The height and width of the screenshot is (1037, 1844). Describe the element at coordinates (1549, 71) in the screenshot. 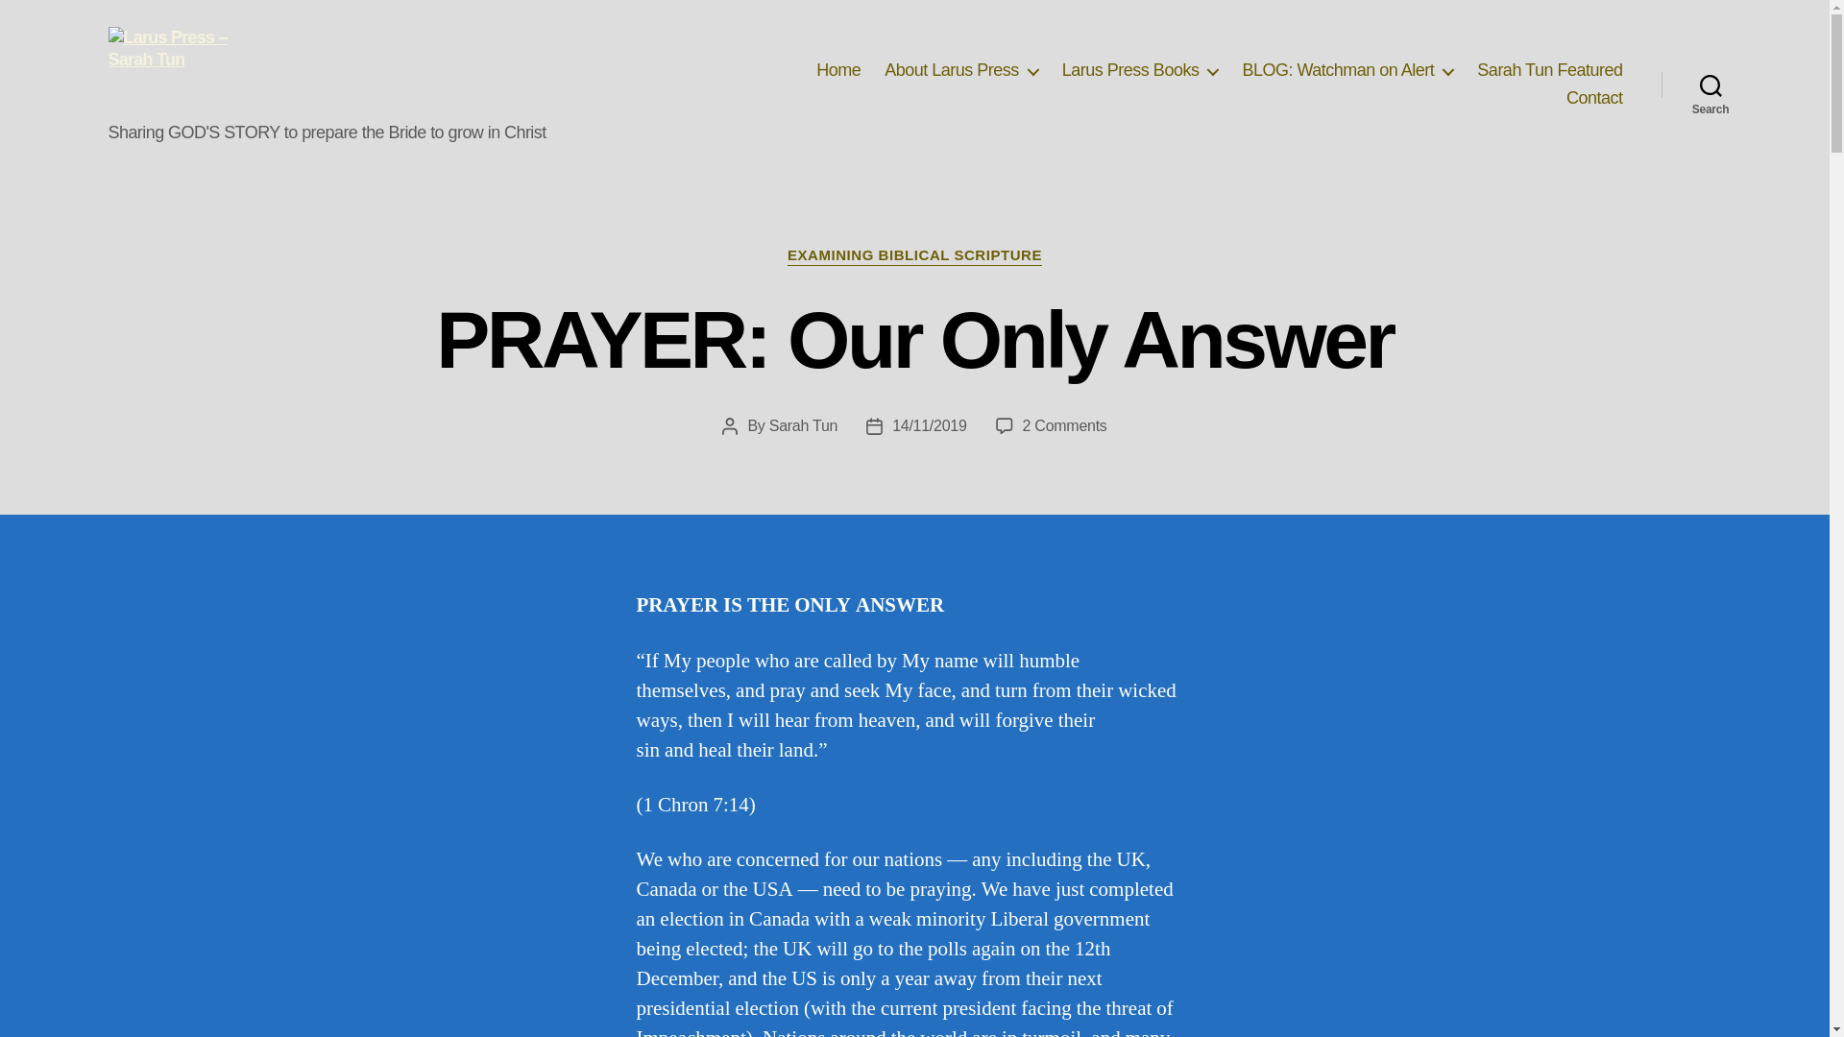

I see `Sarah Tun Featured` at that location.